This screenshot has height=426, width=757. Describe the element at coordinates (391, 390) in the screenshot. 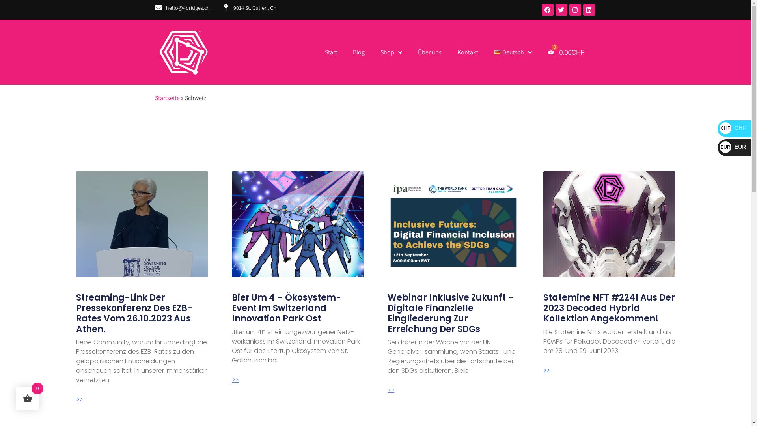

I see `>>` at that location.